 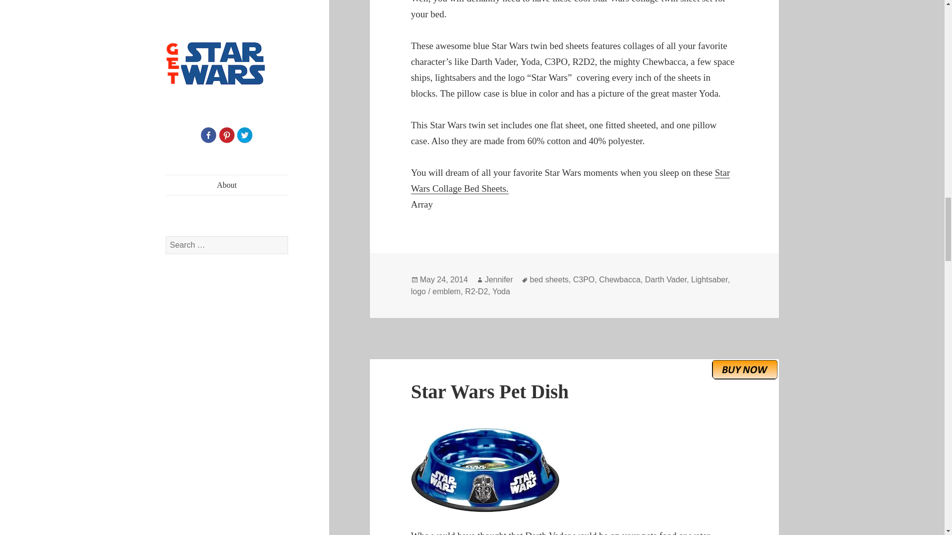 I want to click on Yoda, so click(x=501, y=291).